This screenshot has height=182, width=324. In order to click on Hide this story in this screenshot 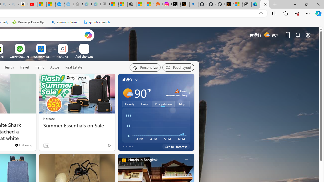, I will do `click(21, 80)`.